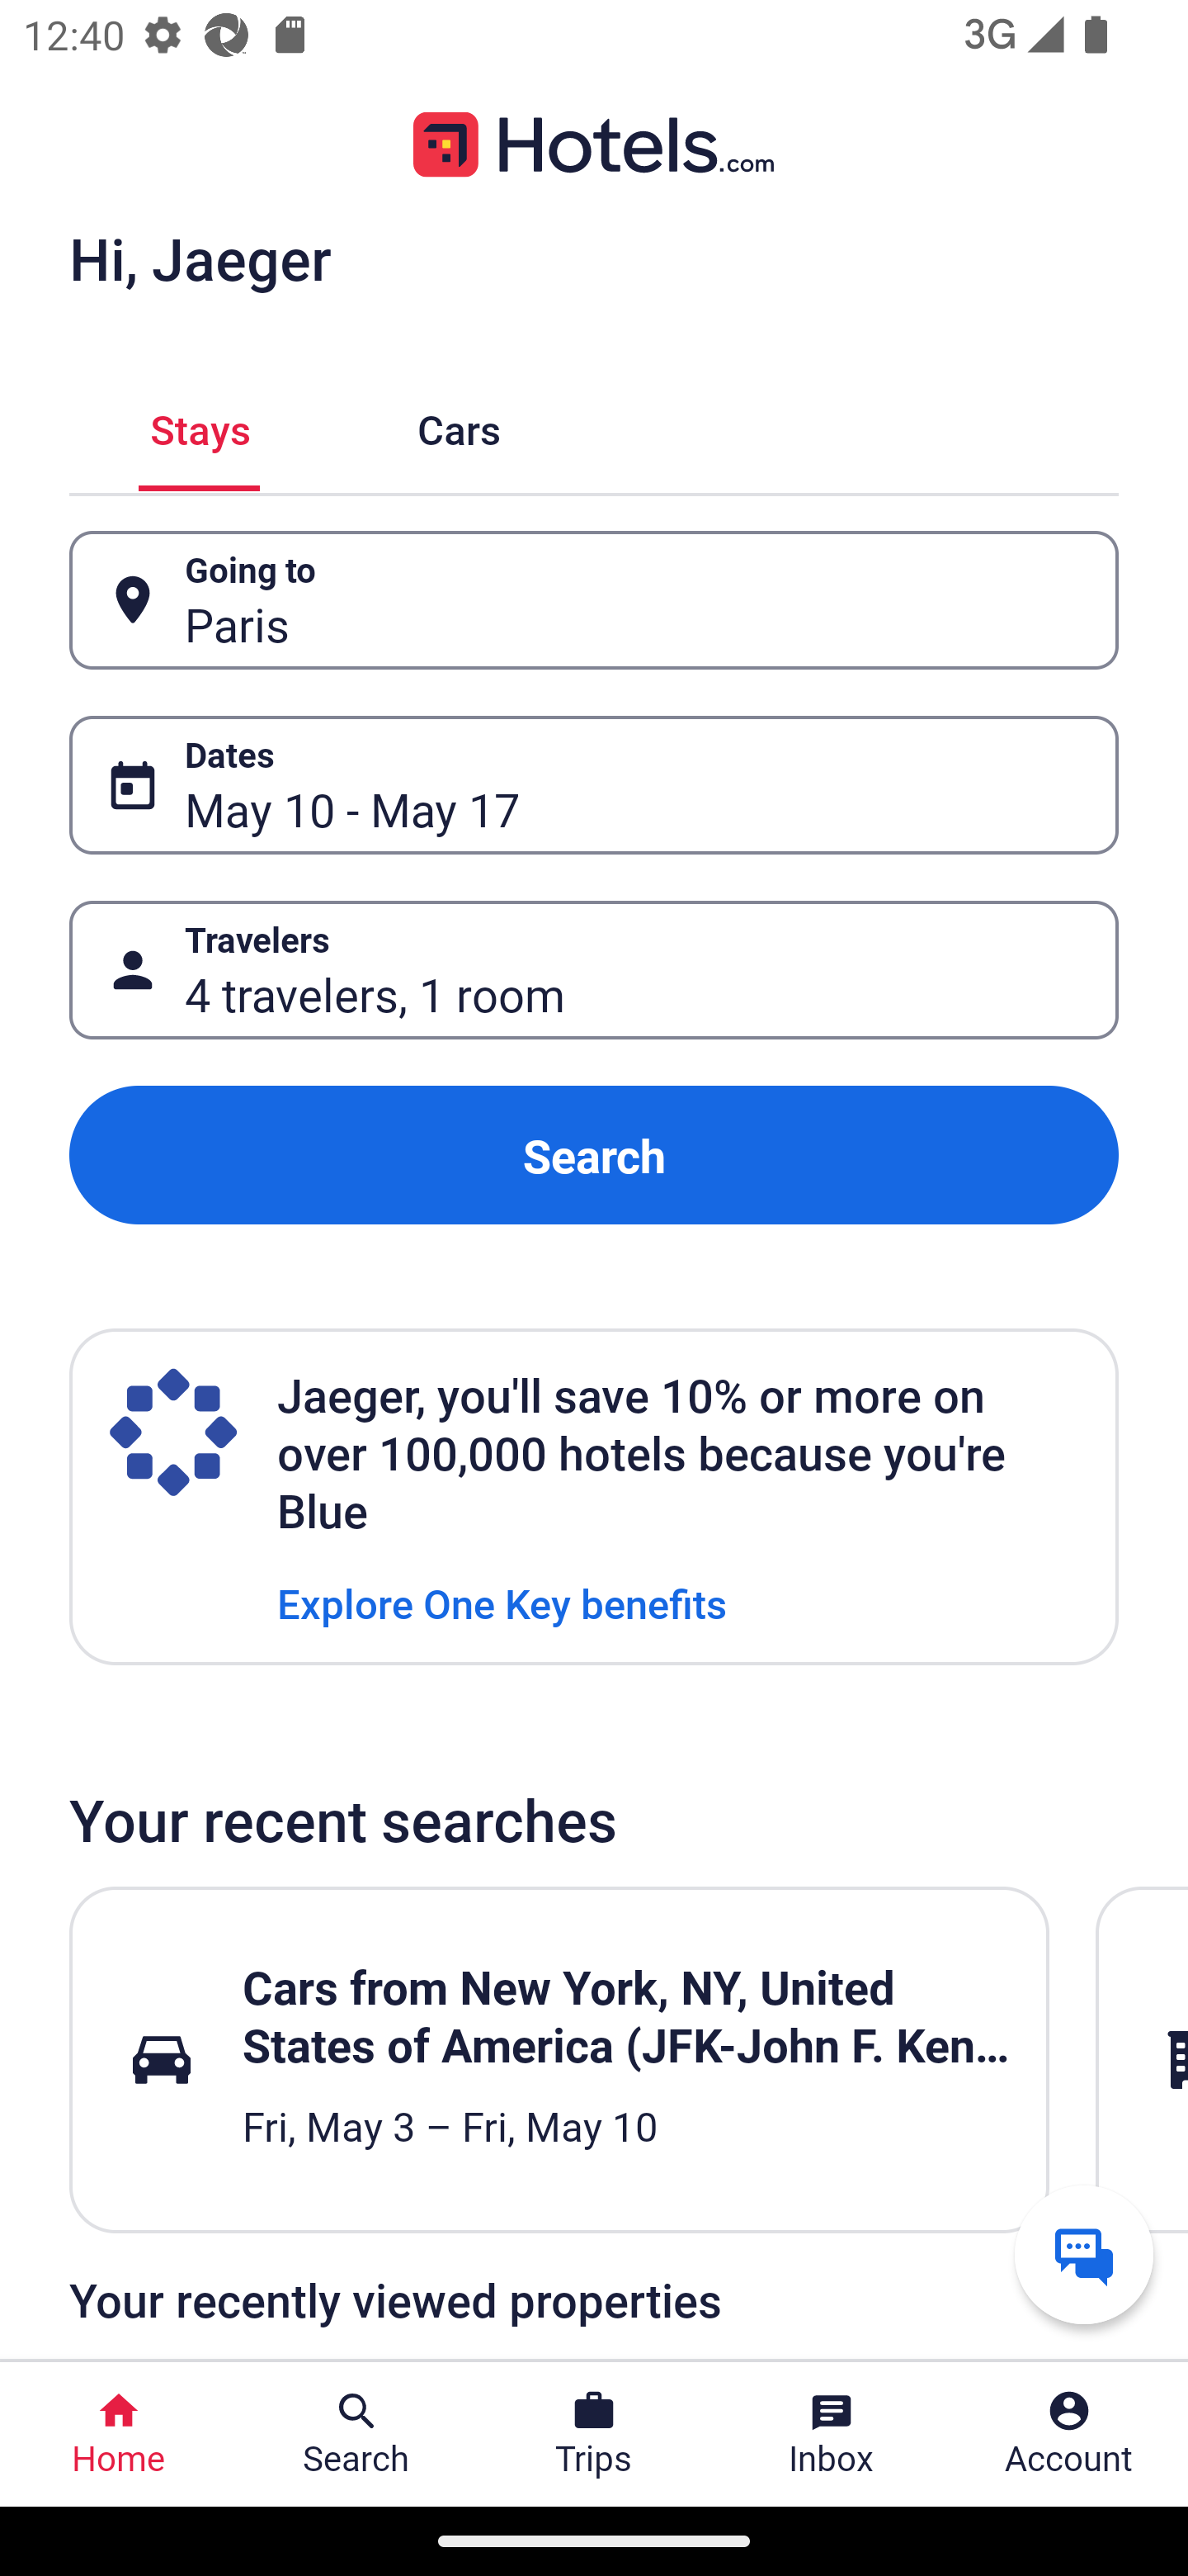  Describe the element at coordinates (1069, 2434) in the screenshot. I see `Account Profile. Button` at that location.